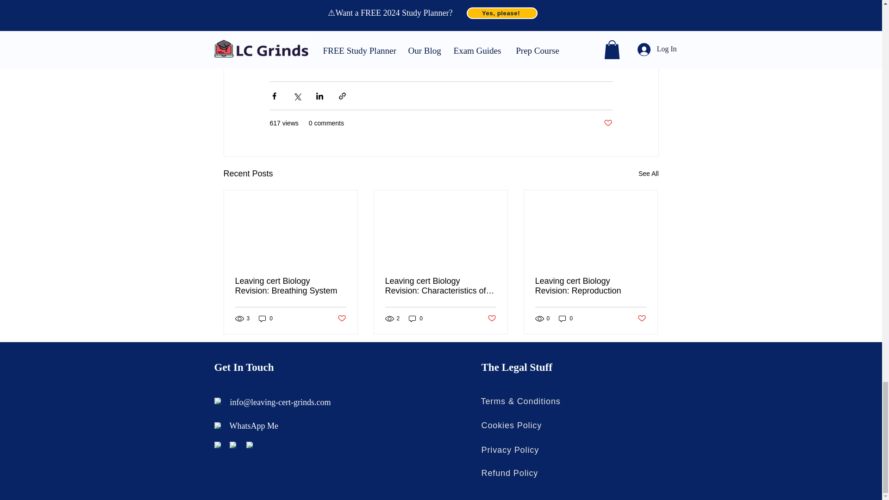  I want to click on Post not marked as liked, so click(607, 123).